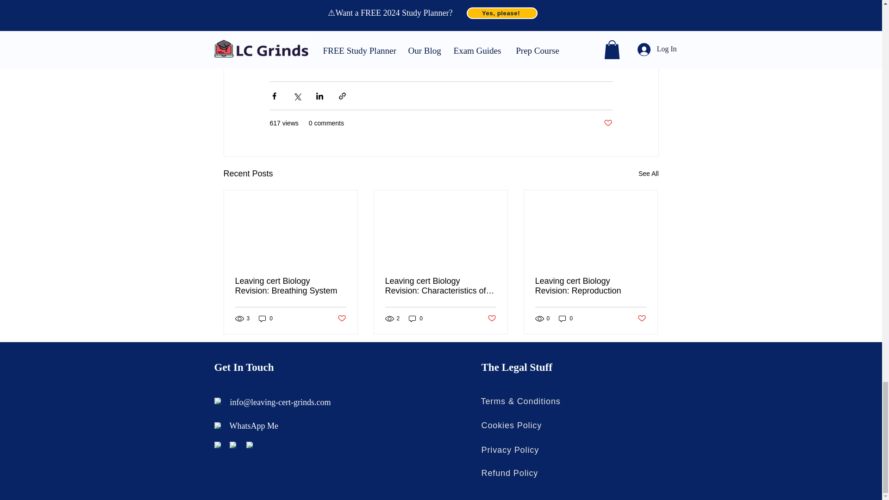  I want to click on Post not marked as liked, so click(607, 123).